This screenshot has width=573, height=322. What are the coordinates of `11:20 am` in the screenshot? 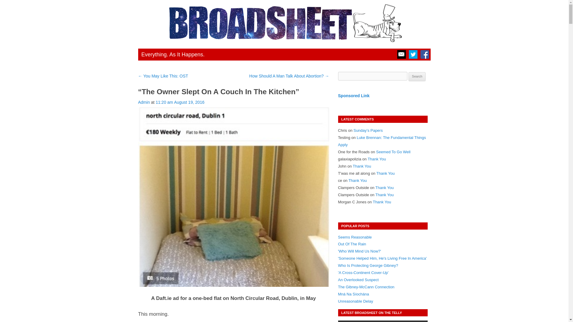 It's located at (180, 102).